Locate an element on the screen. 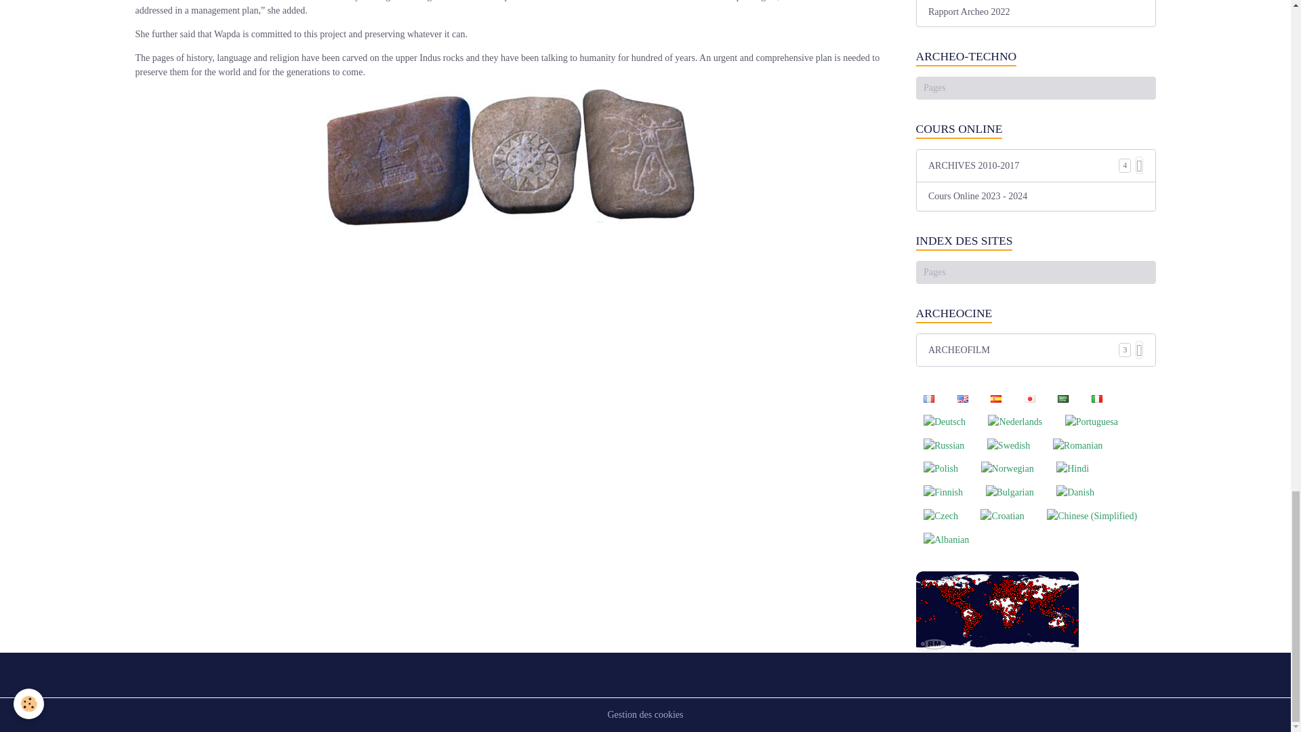 The image size is (1301, 732). Japanese is located at coordinates (1029, 399).